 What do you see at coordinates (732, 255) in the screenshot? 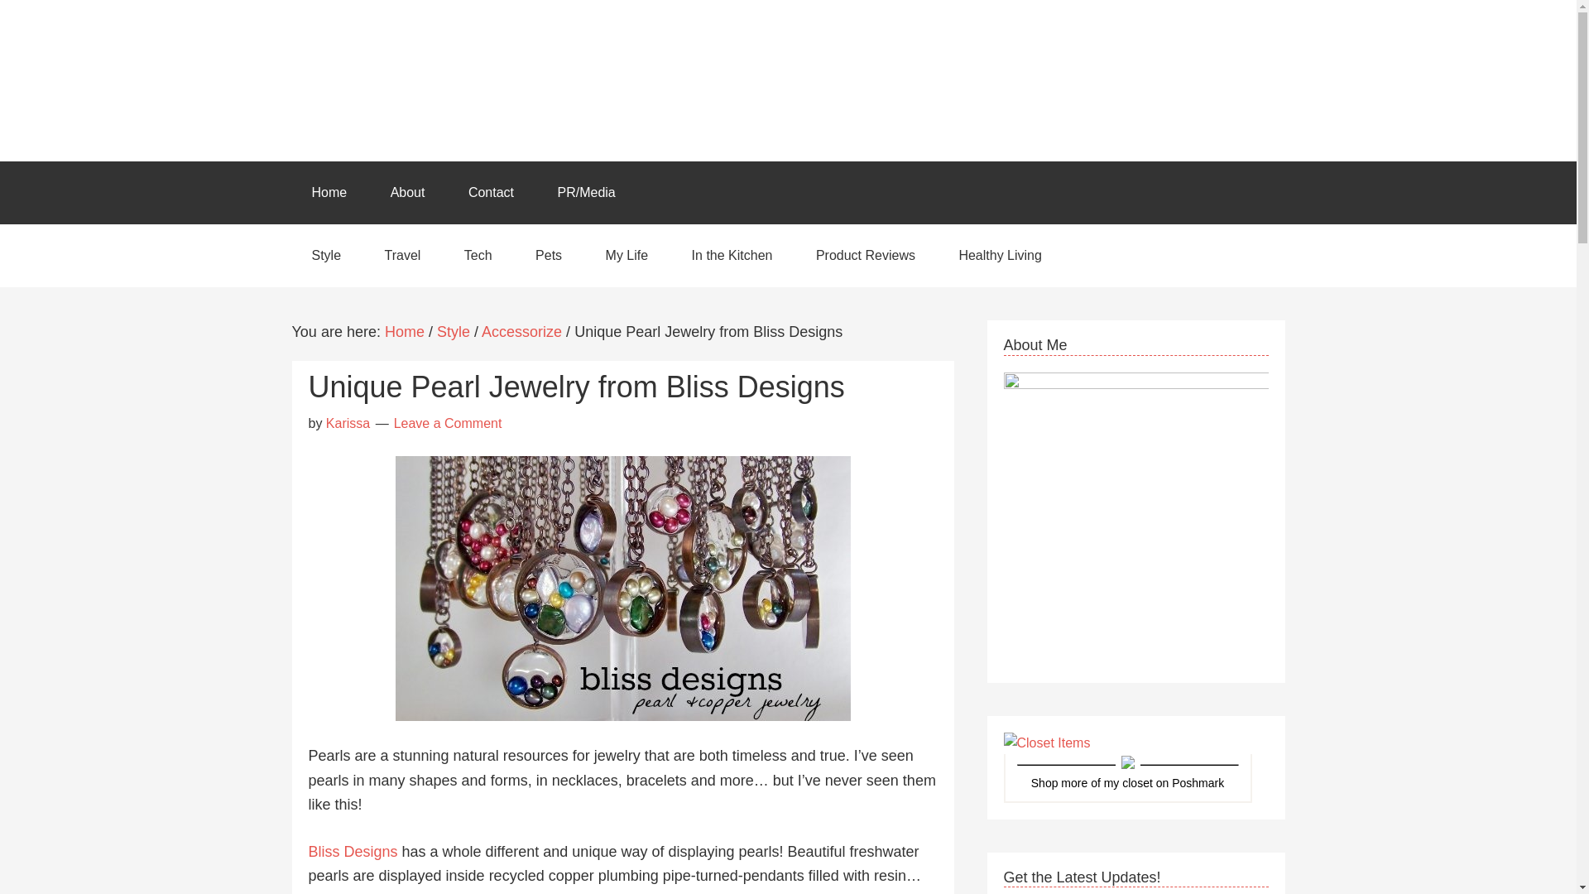
I see `In the Kitchen` at bounding box center [732, 255].